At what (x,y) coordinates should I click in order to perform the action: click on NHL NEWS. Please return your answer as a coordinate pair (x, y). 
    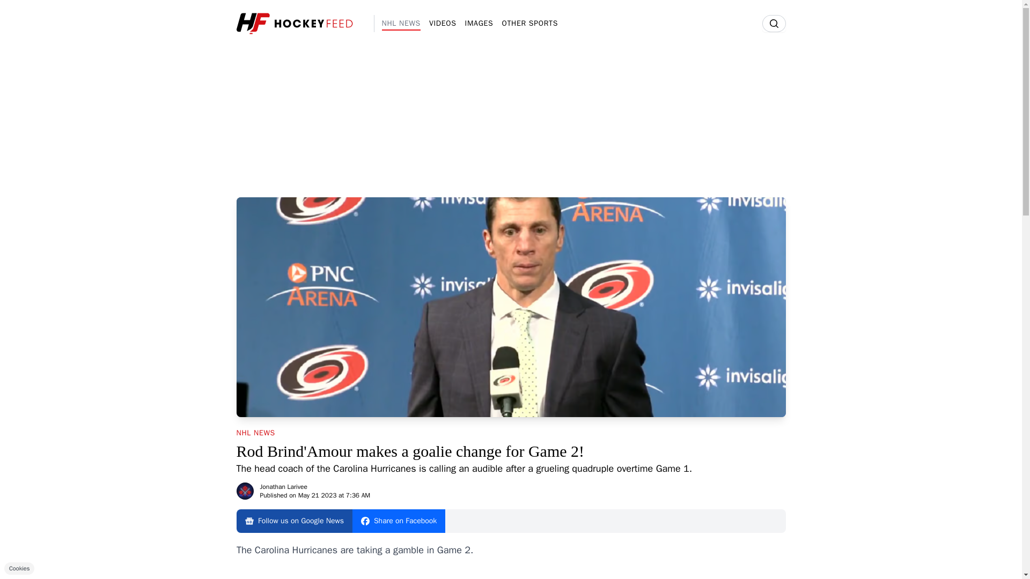
    Looking at the image, I should click on (255, 434).